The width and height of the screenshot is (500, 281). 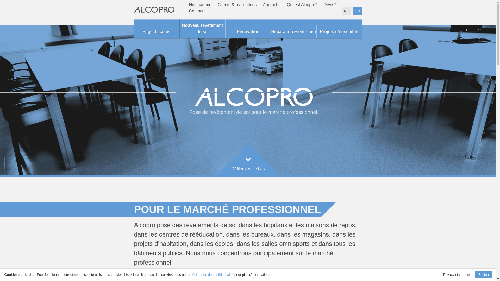 I want to click on Devis?, so click(x=330, y=5).